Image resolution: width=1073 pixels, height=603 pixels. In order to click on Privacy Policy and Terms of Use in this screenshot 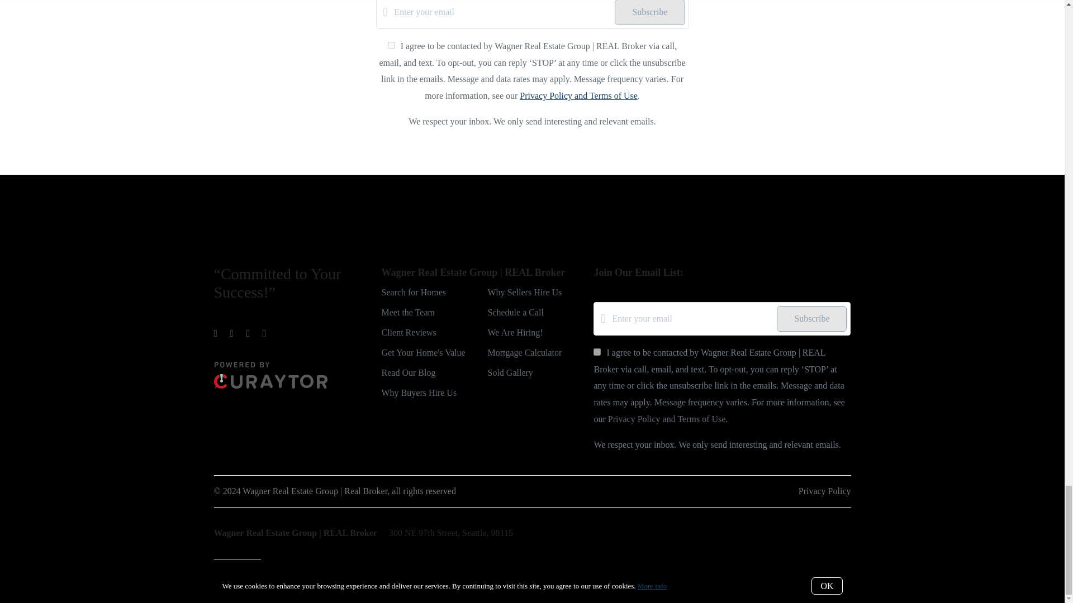, I will do `click(578, 96)`.